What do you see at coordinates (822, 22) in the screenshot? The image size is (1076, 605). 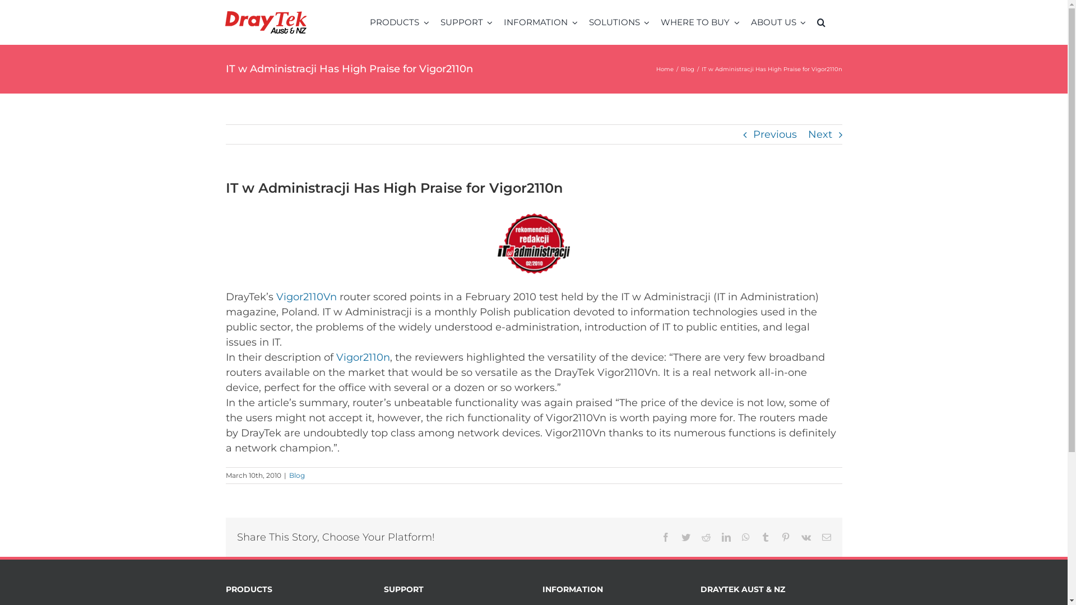 I see `Search` at bounding box center [822, 22].